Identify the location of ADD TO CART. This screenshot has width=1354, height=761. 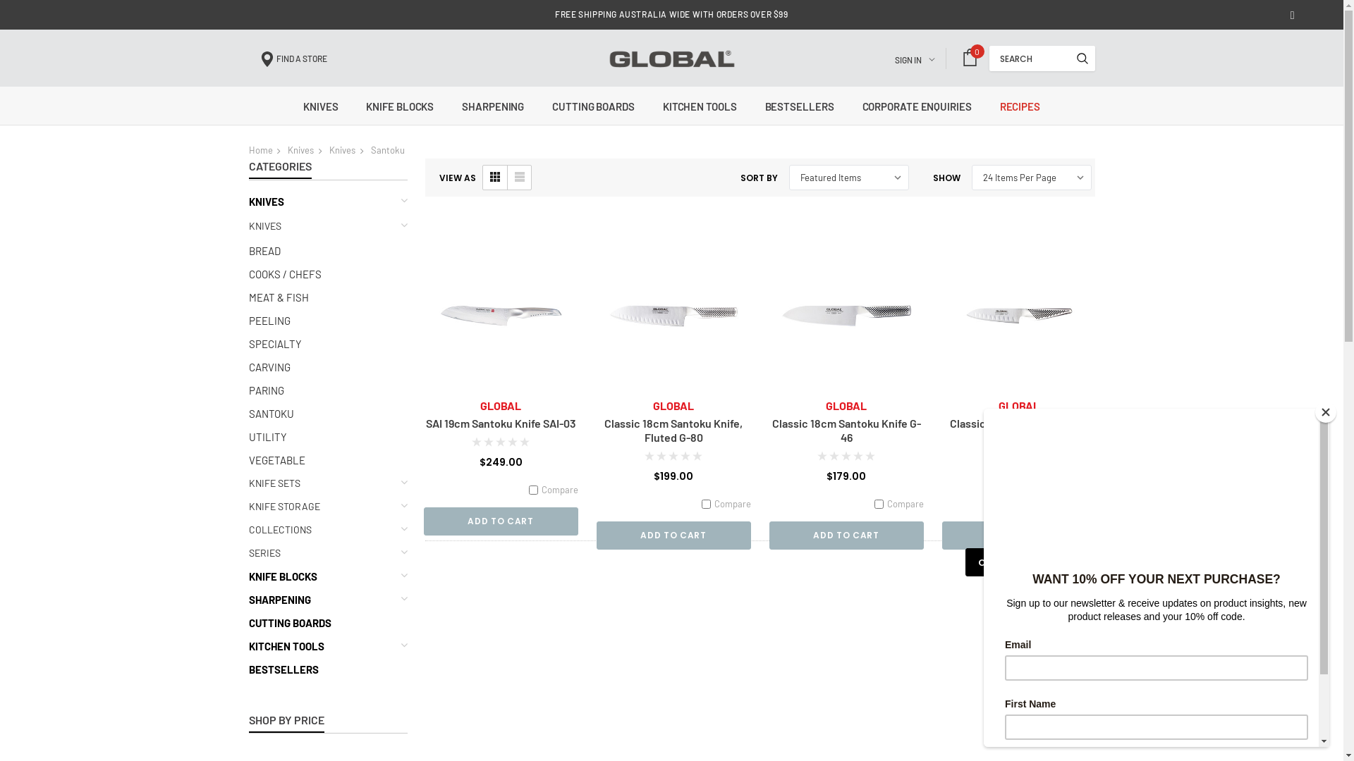
(501, 521).